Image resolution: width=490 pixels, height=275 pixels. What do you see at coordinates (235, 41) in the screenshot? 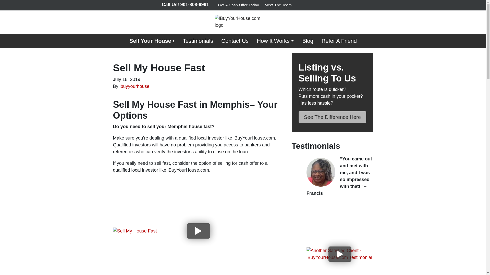
I see `Contact Us` at bounding box center [235, 41].